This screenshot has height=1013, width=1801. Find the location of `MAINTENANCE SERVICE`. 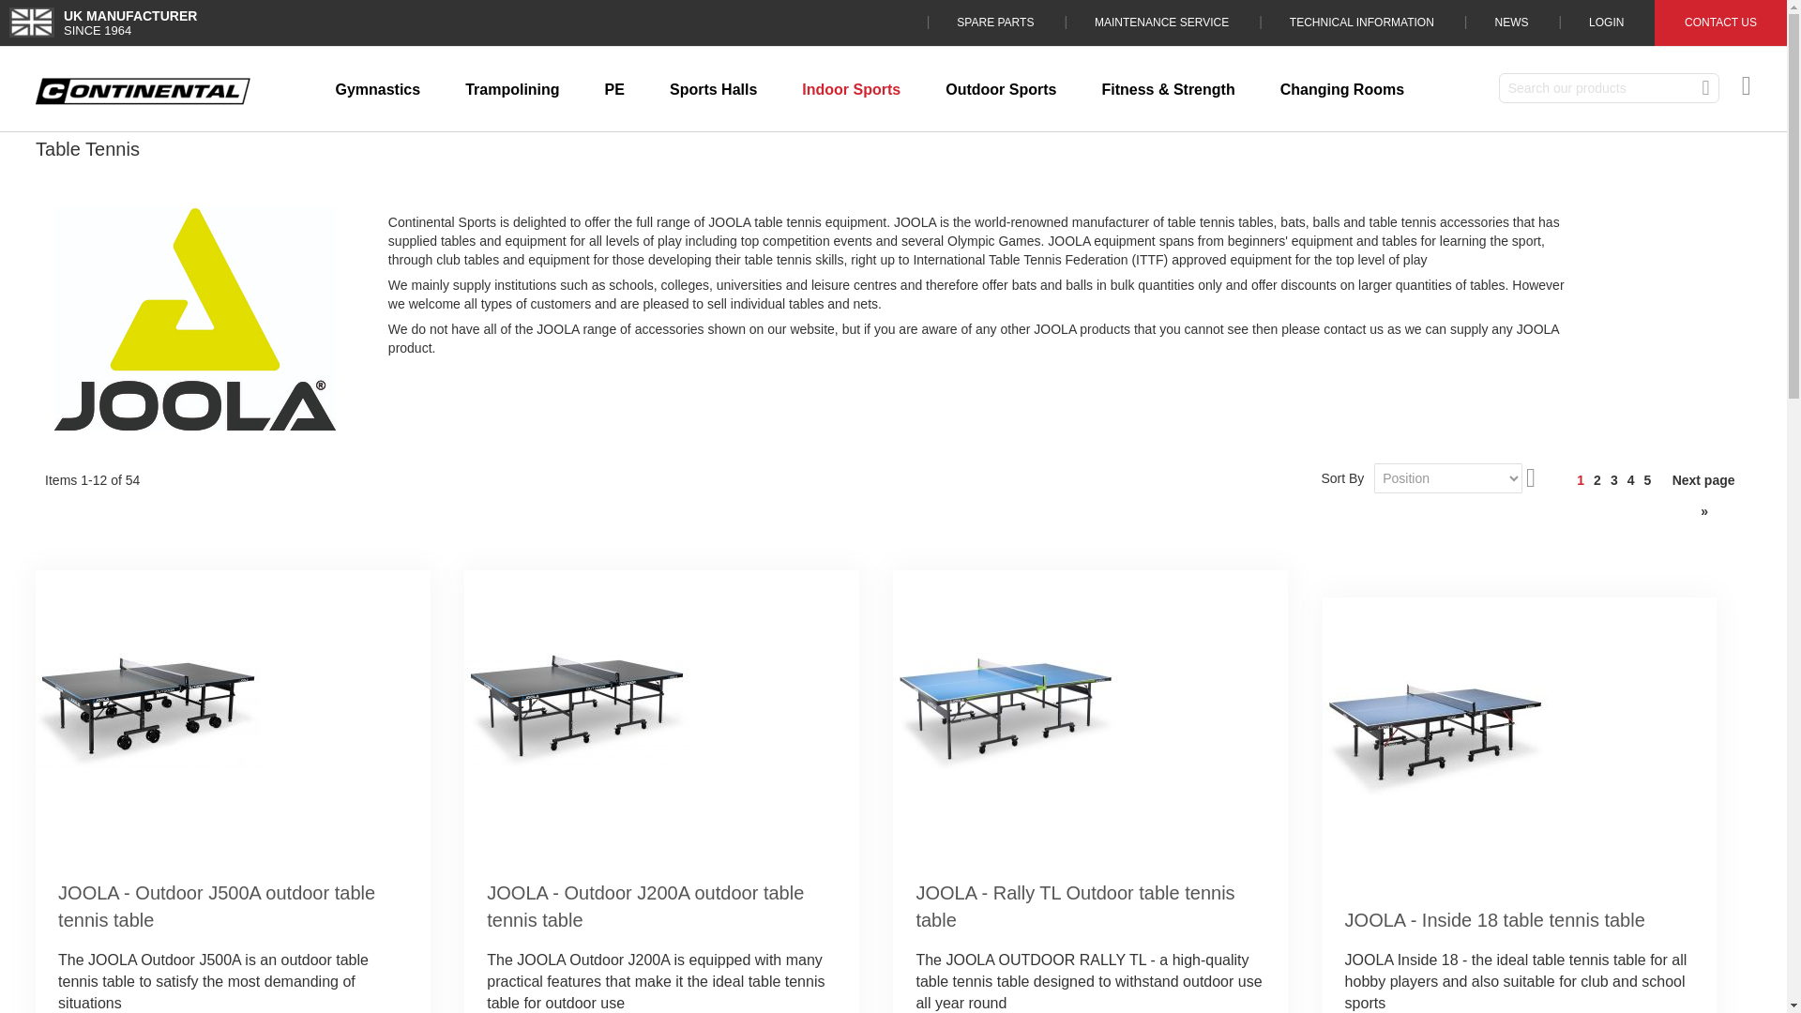

MAINTENANCE SERVICE is located at coordinates (1161, 23).